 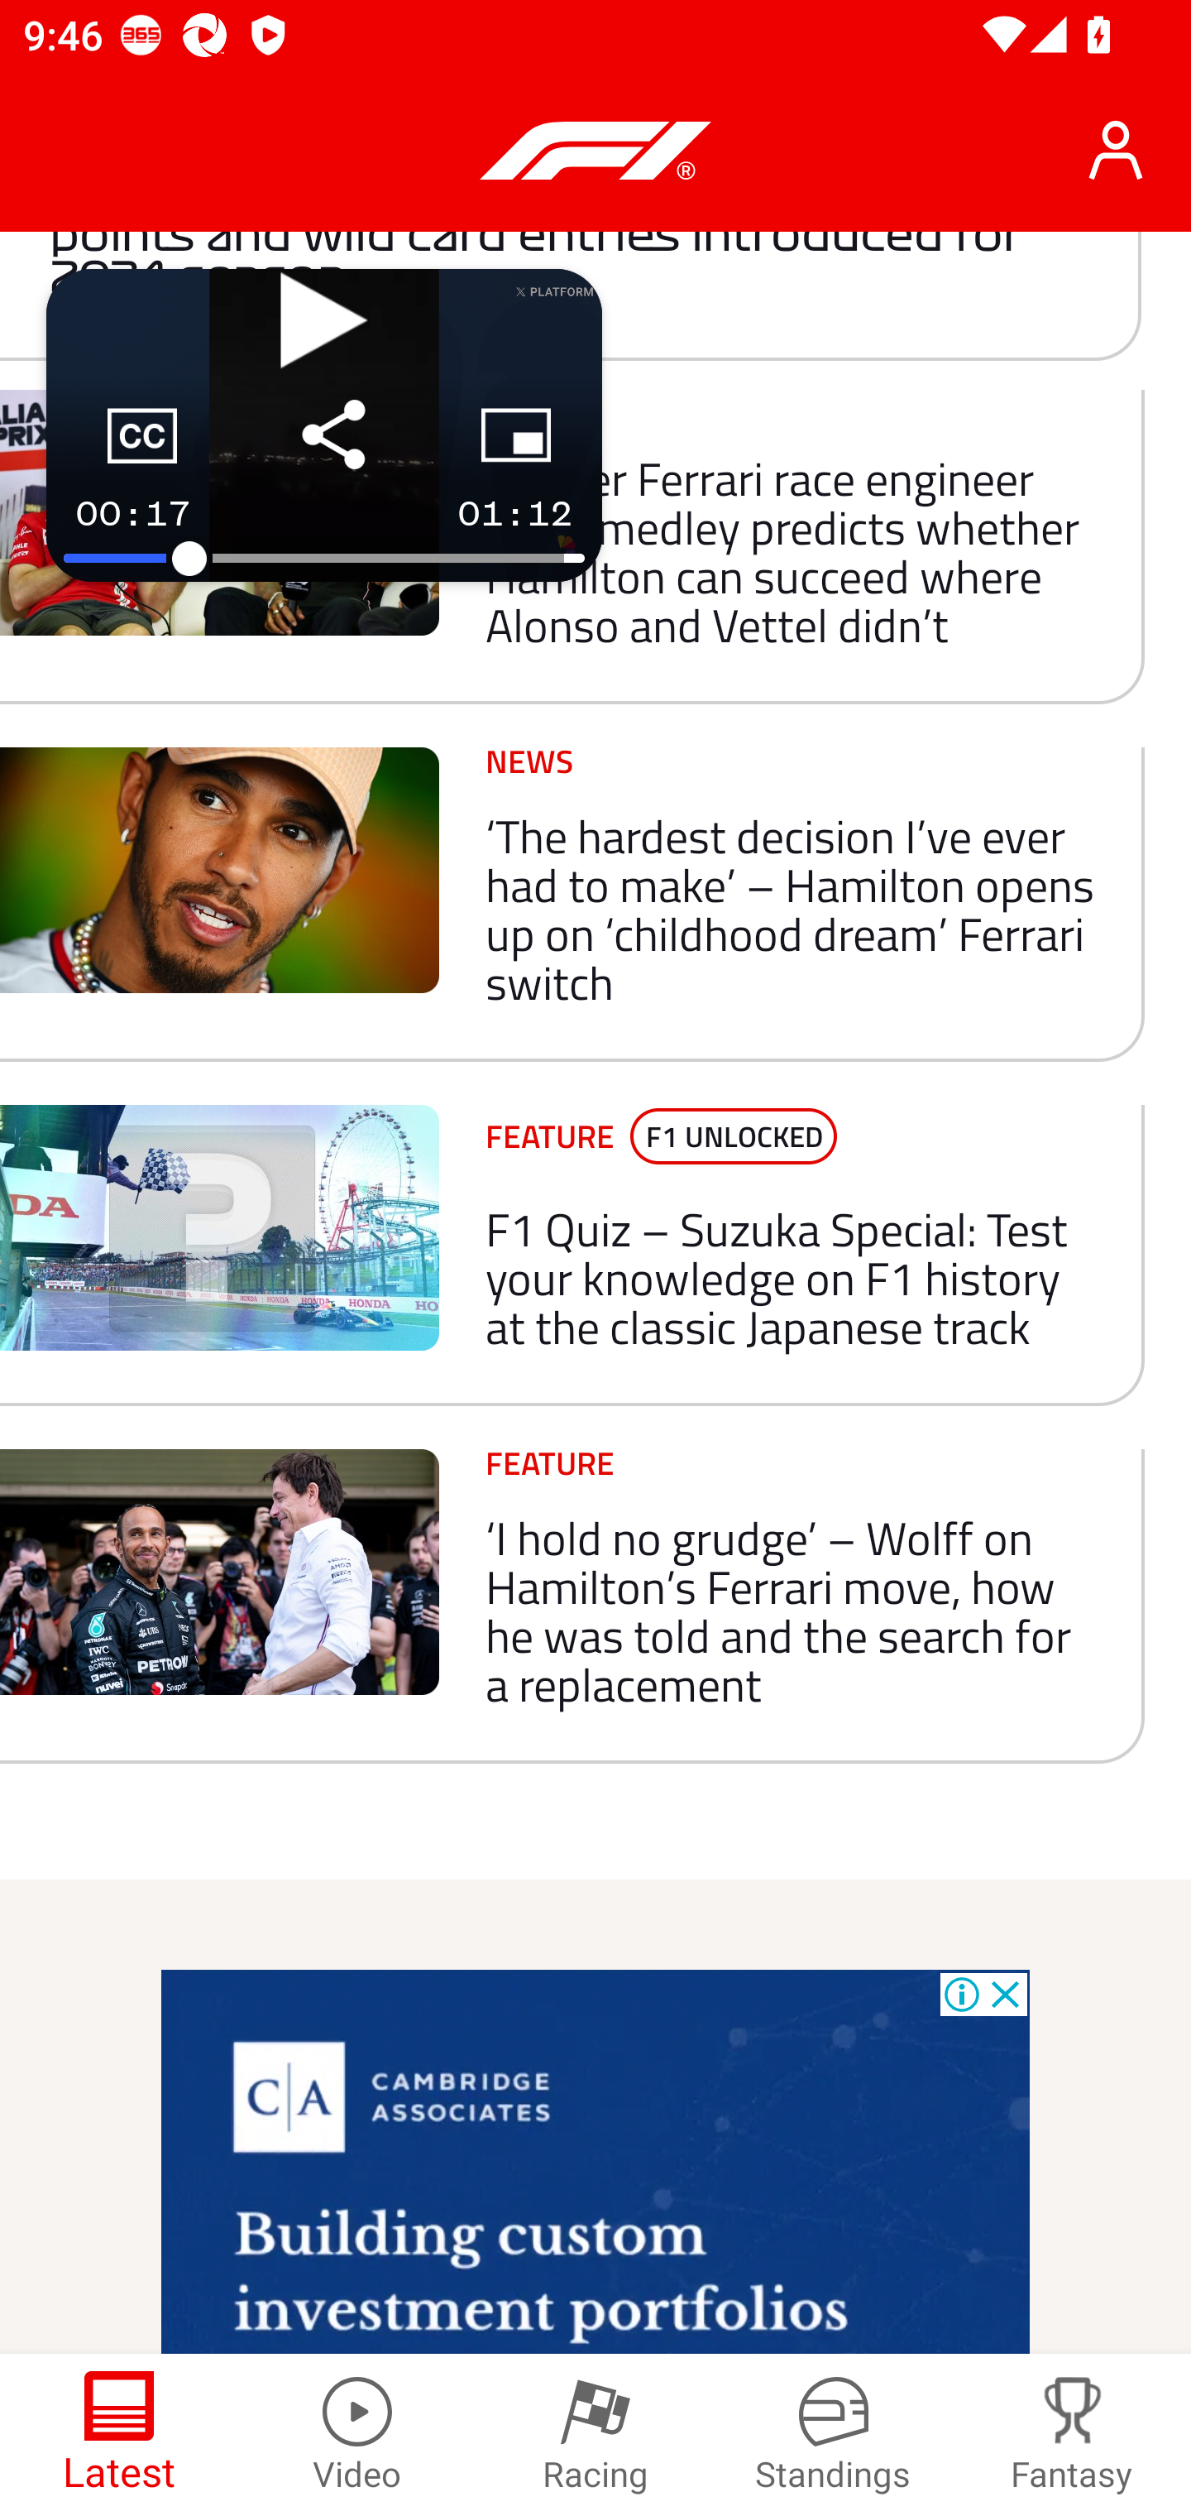 I want to click on Video, so click(x=357, y=2435).